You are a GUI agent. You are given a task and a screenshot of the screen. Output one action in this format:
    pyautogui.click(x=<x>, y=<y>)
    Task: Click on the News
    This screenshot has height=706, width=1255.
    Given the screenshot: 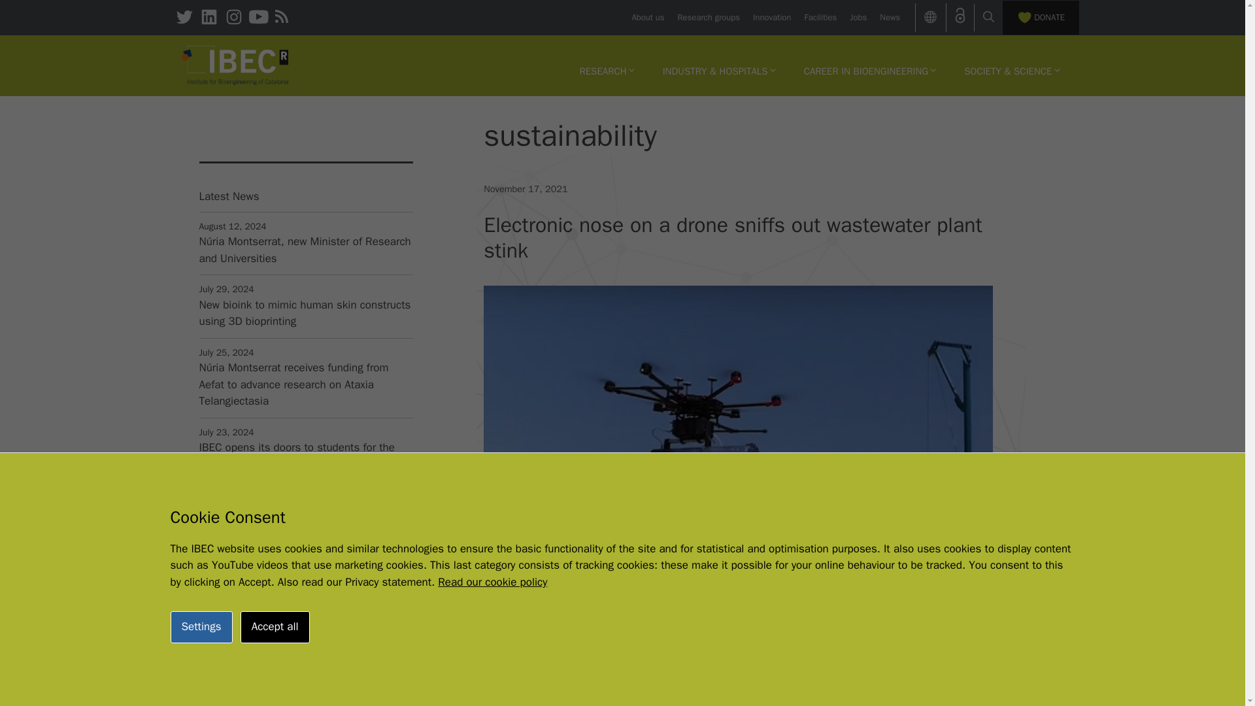 What is the action you would take?
    pyautogui.click(x=889, y=17)
    